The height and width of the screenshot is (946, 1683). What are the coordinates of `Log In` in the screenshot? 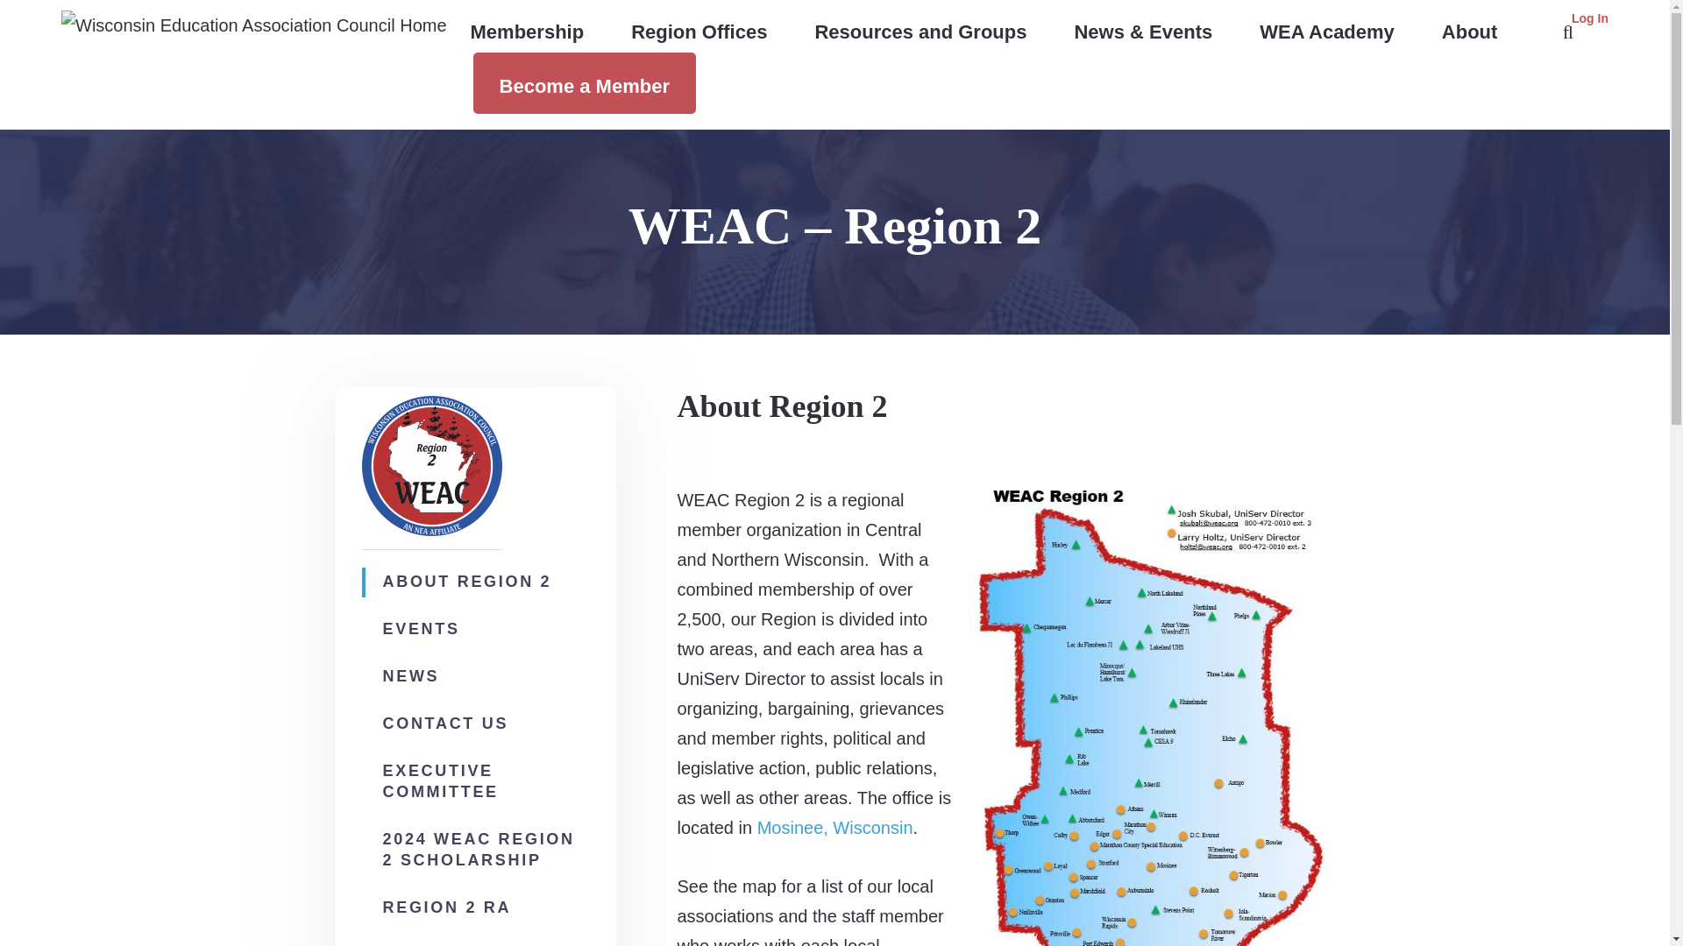 It's located at (1590, 18).